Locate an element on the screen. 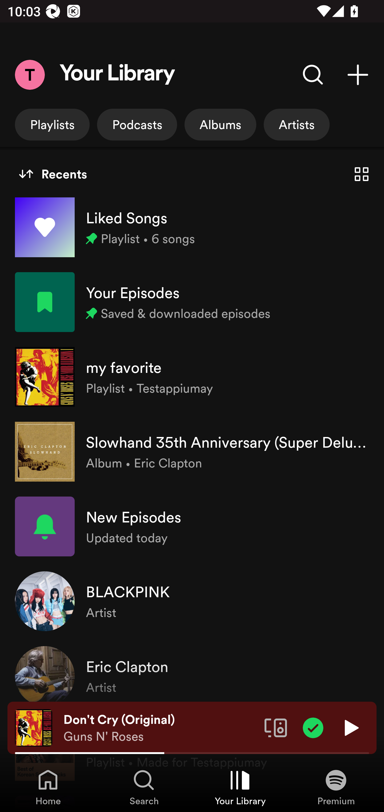 The image size is (384, 812). BLACKPINK, Artist,  BLACKPINK Artist is located at coordinates (192, 601).